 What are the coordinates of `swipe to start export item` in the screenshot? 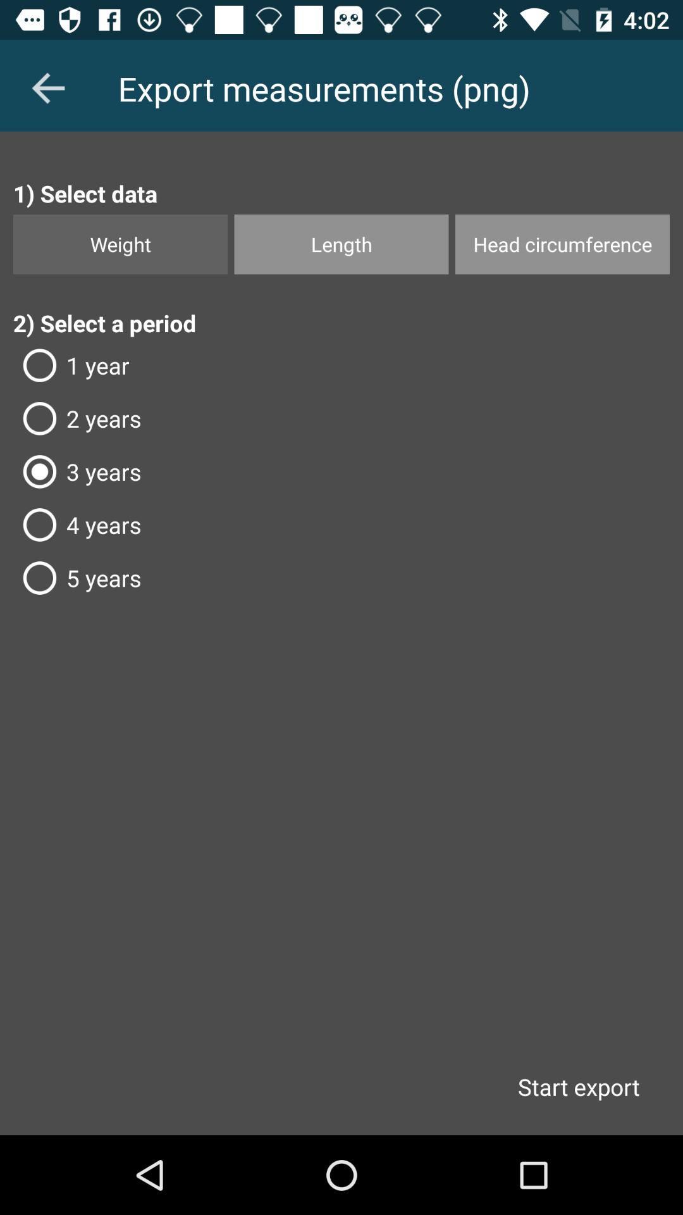 It's located at (578, 1087).